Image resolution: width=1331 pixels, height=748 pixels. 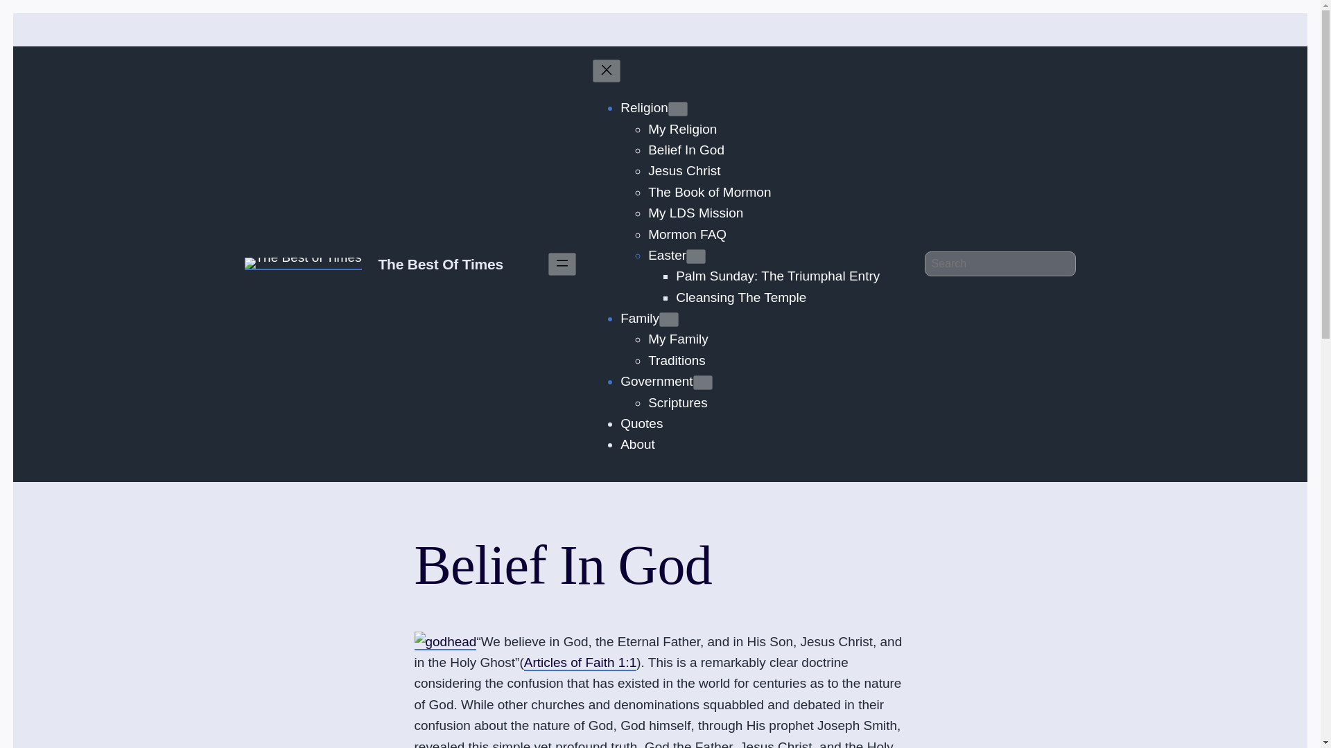 I want to click on Articles of Faith 1:1, so click(x=581, y=663).